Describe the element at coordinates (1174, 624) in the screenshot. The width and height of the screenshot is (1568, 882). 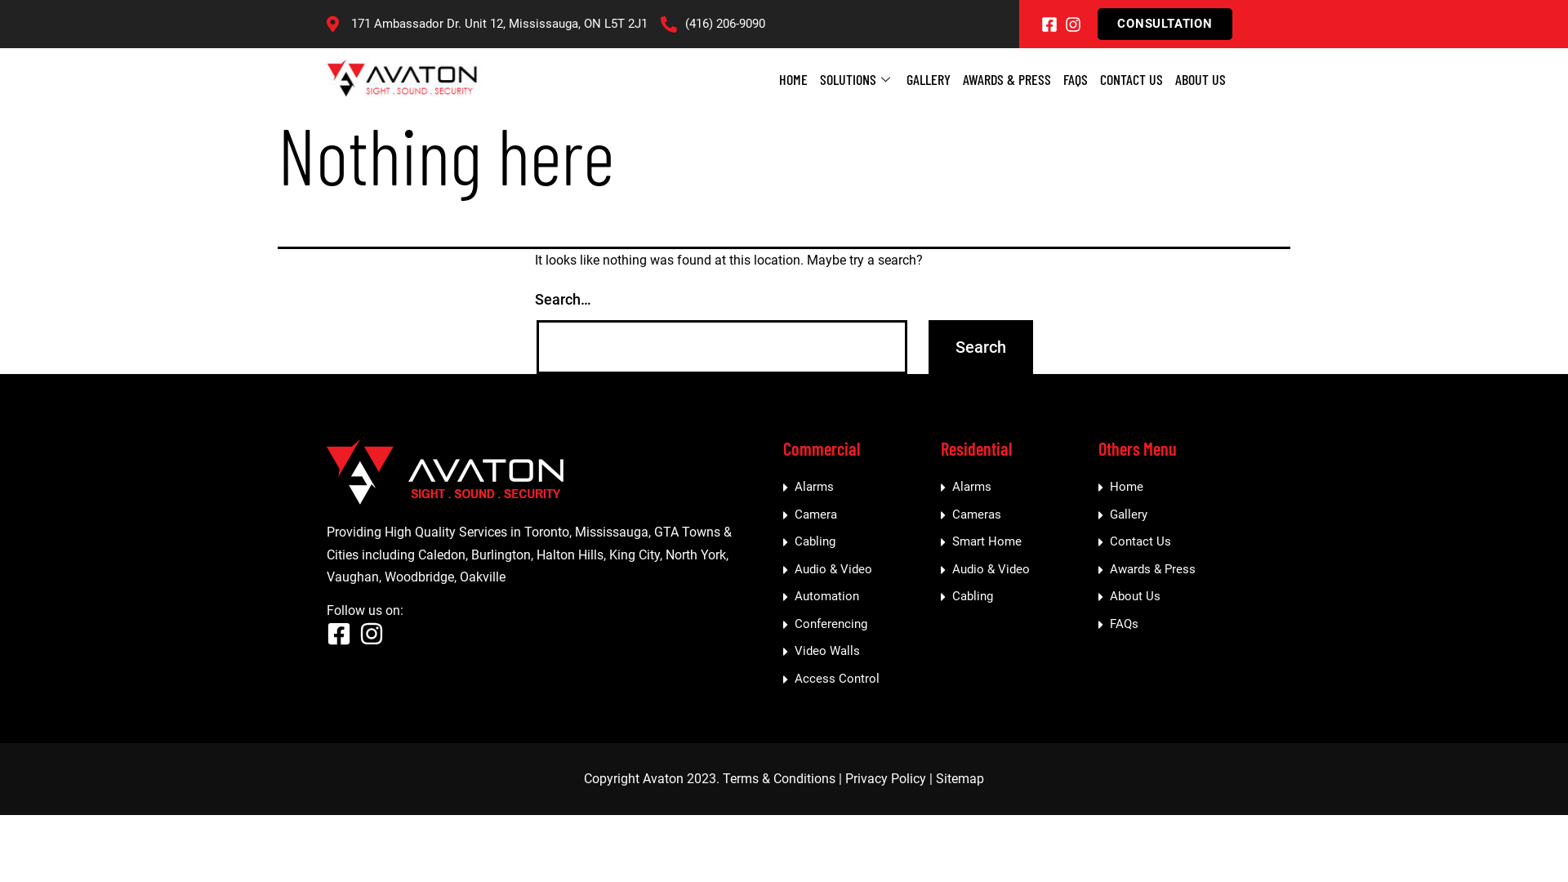
I see `FAQs` at that location.